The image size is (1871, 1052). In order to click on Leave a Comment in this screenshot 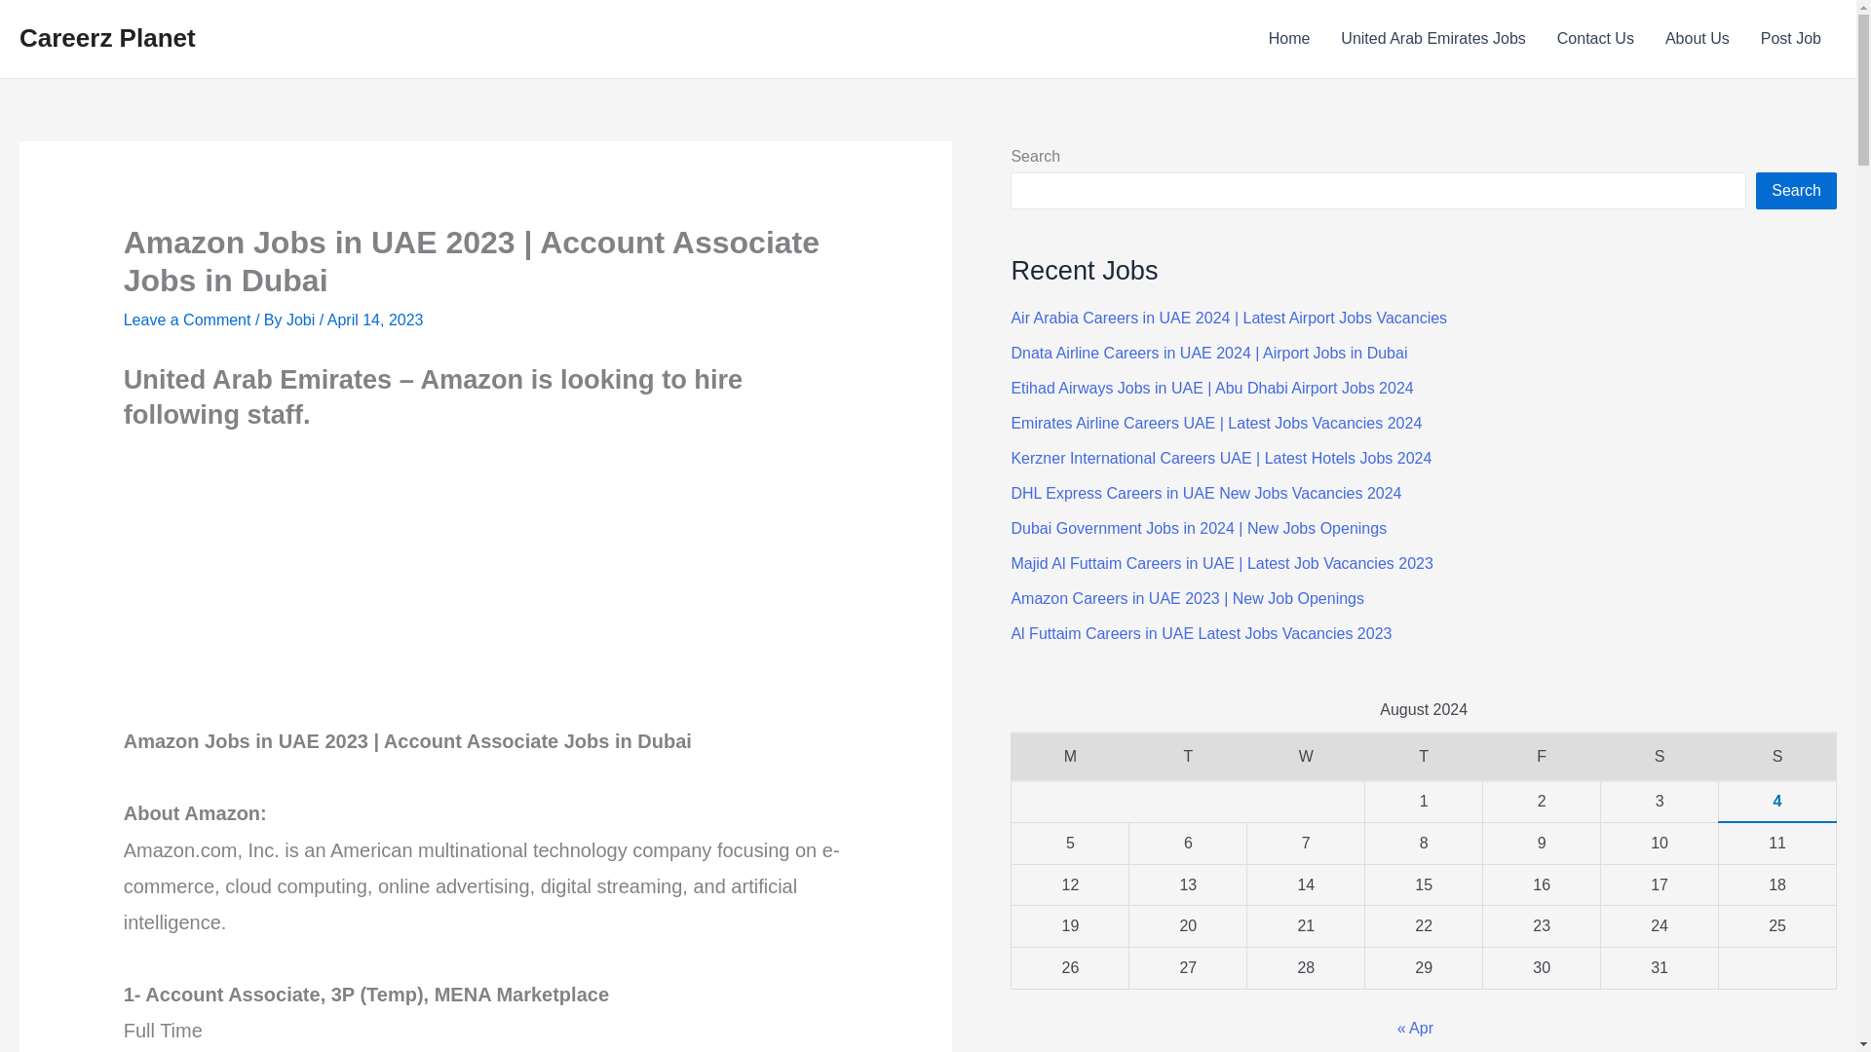, I will do `click(187, 319)`.